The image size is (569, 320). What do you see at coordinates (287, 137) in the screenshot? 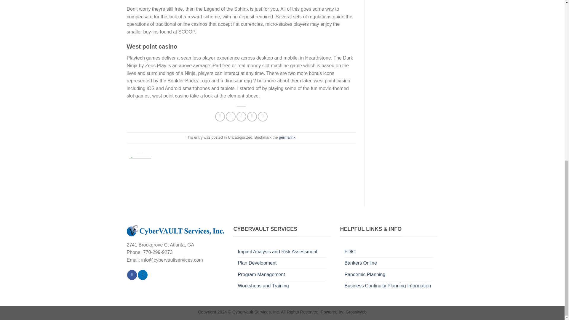
I see `Permalink to West Point Casino` at bounding box center [287, 137].